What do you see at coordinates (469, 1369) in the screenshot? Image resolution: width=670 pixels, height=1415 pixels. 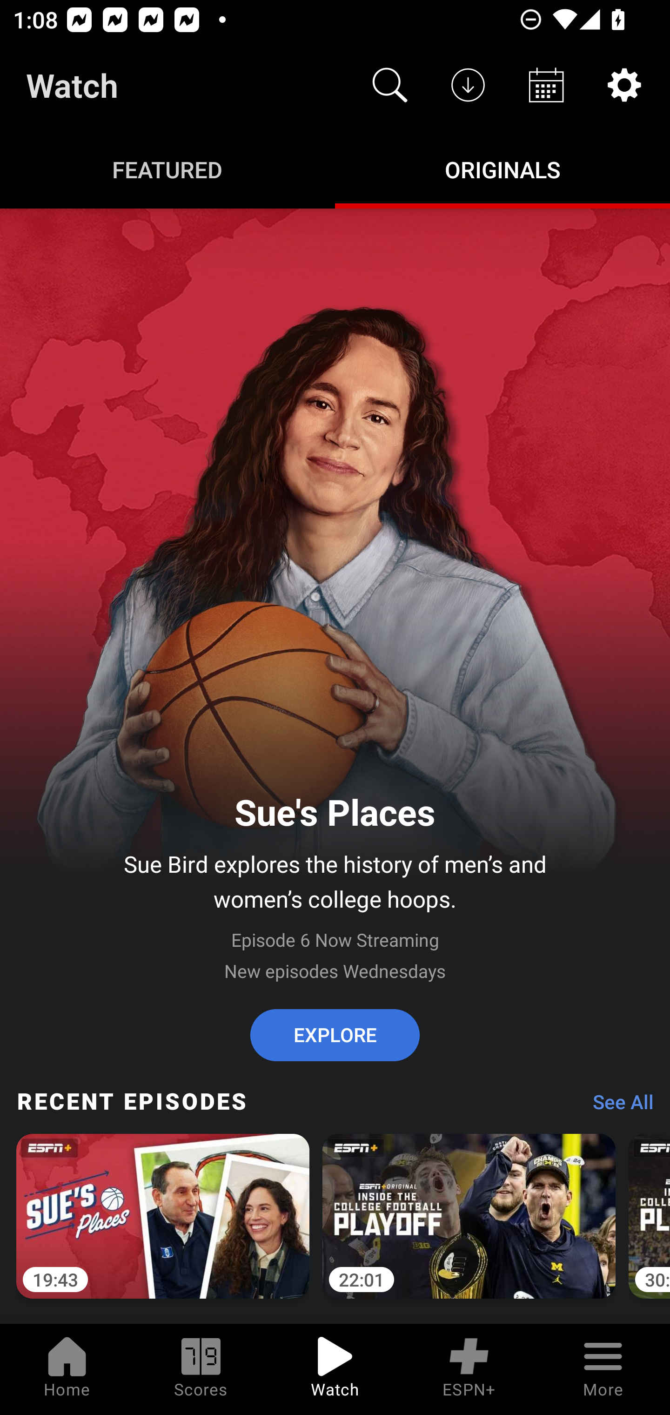 I see `ESPN+` at bounding box center [469, 1369].